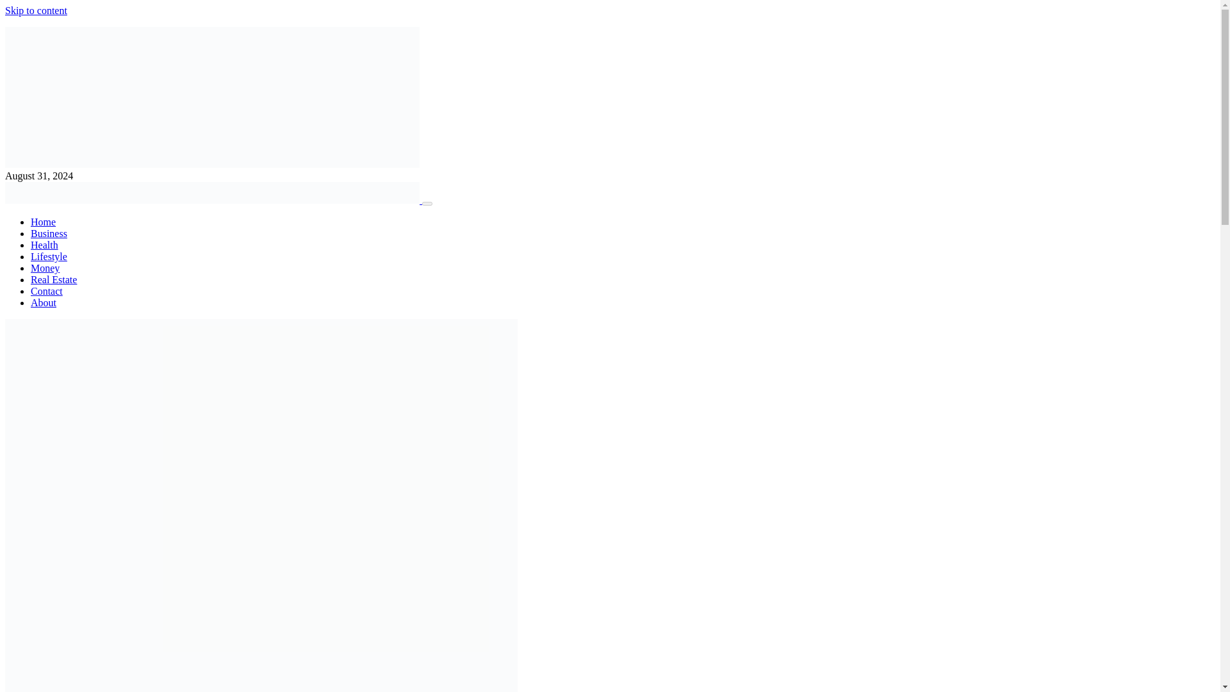 Image resolution: width=1230 pixels, height=692 pixels. Describe the element at coordinates (49, 233) in the screenshot. I see `Business` at that location.